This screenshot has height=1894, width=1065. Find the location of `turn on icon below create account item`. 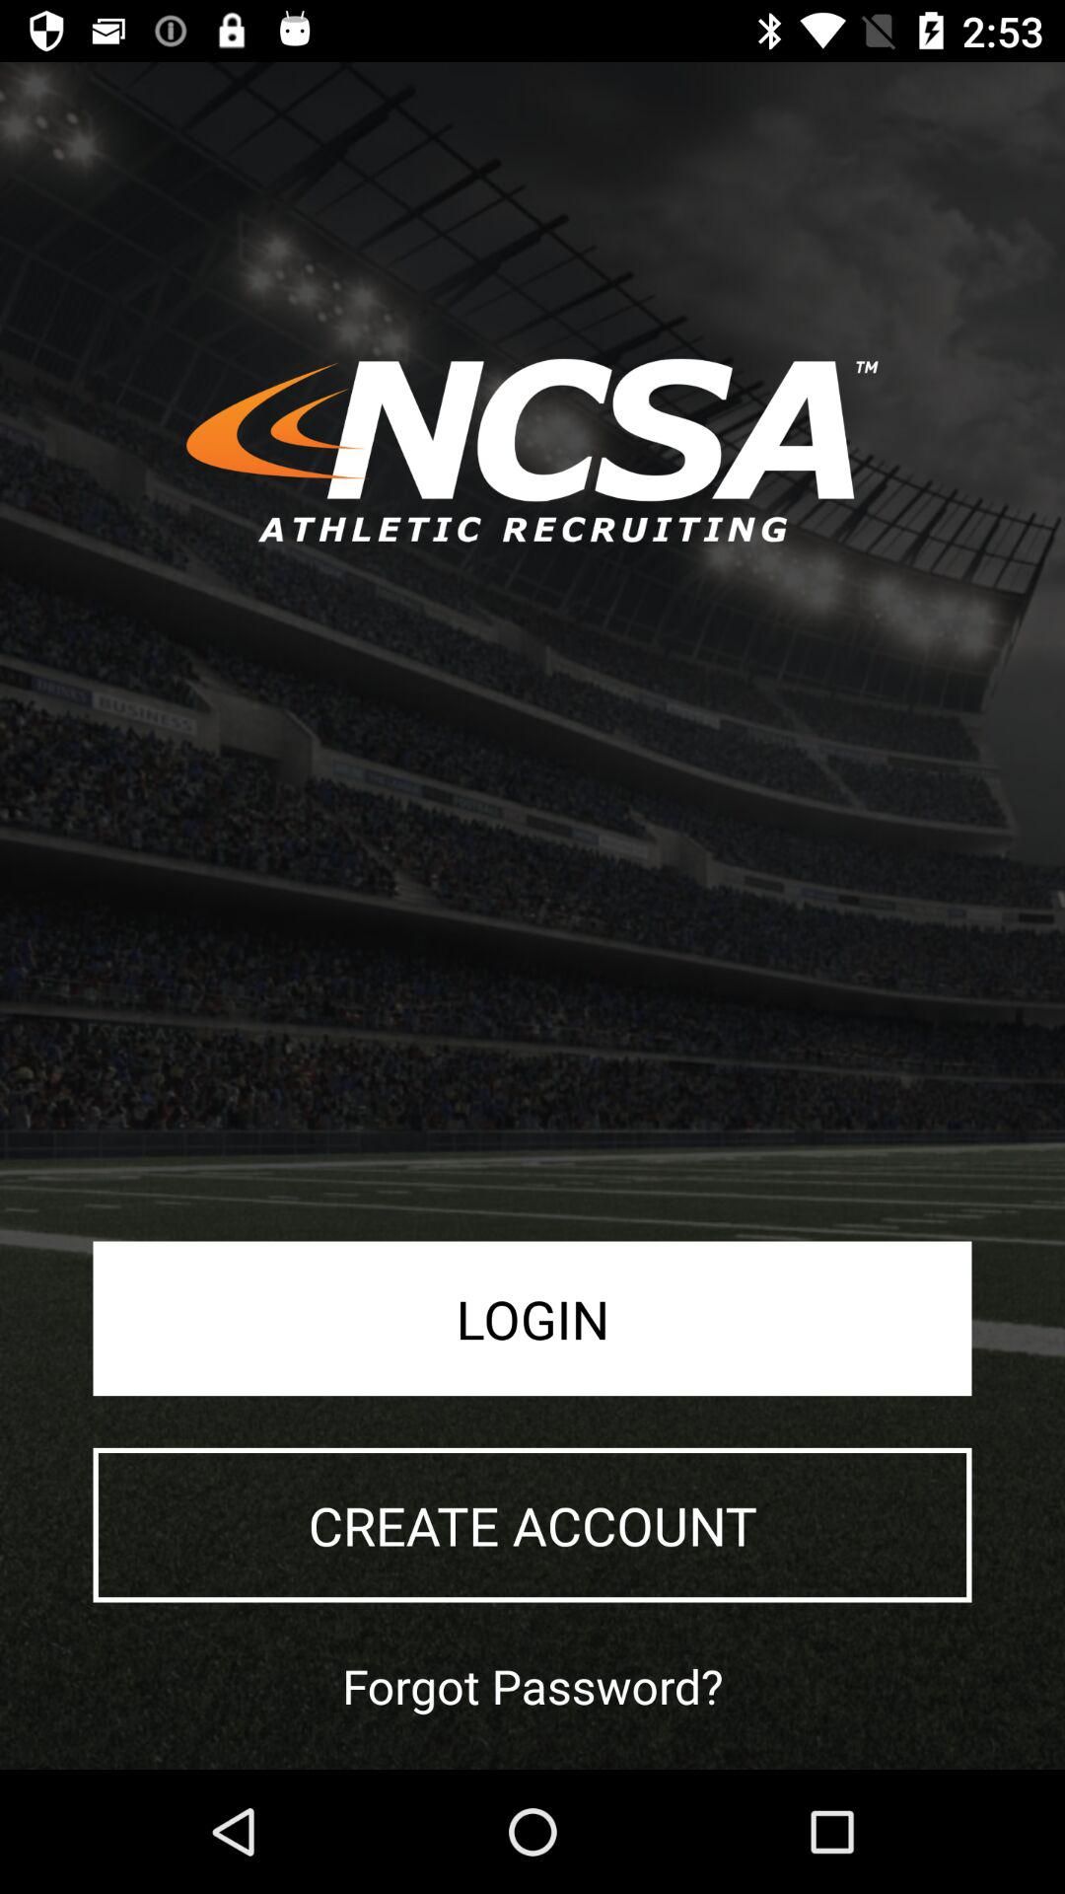

turn on icon below create account item is located at coordinates (532, 1685).